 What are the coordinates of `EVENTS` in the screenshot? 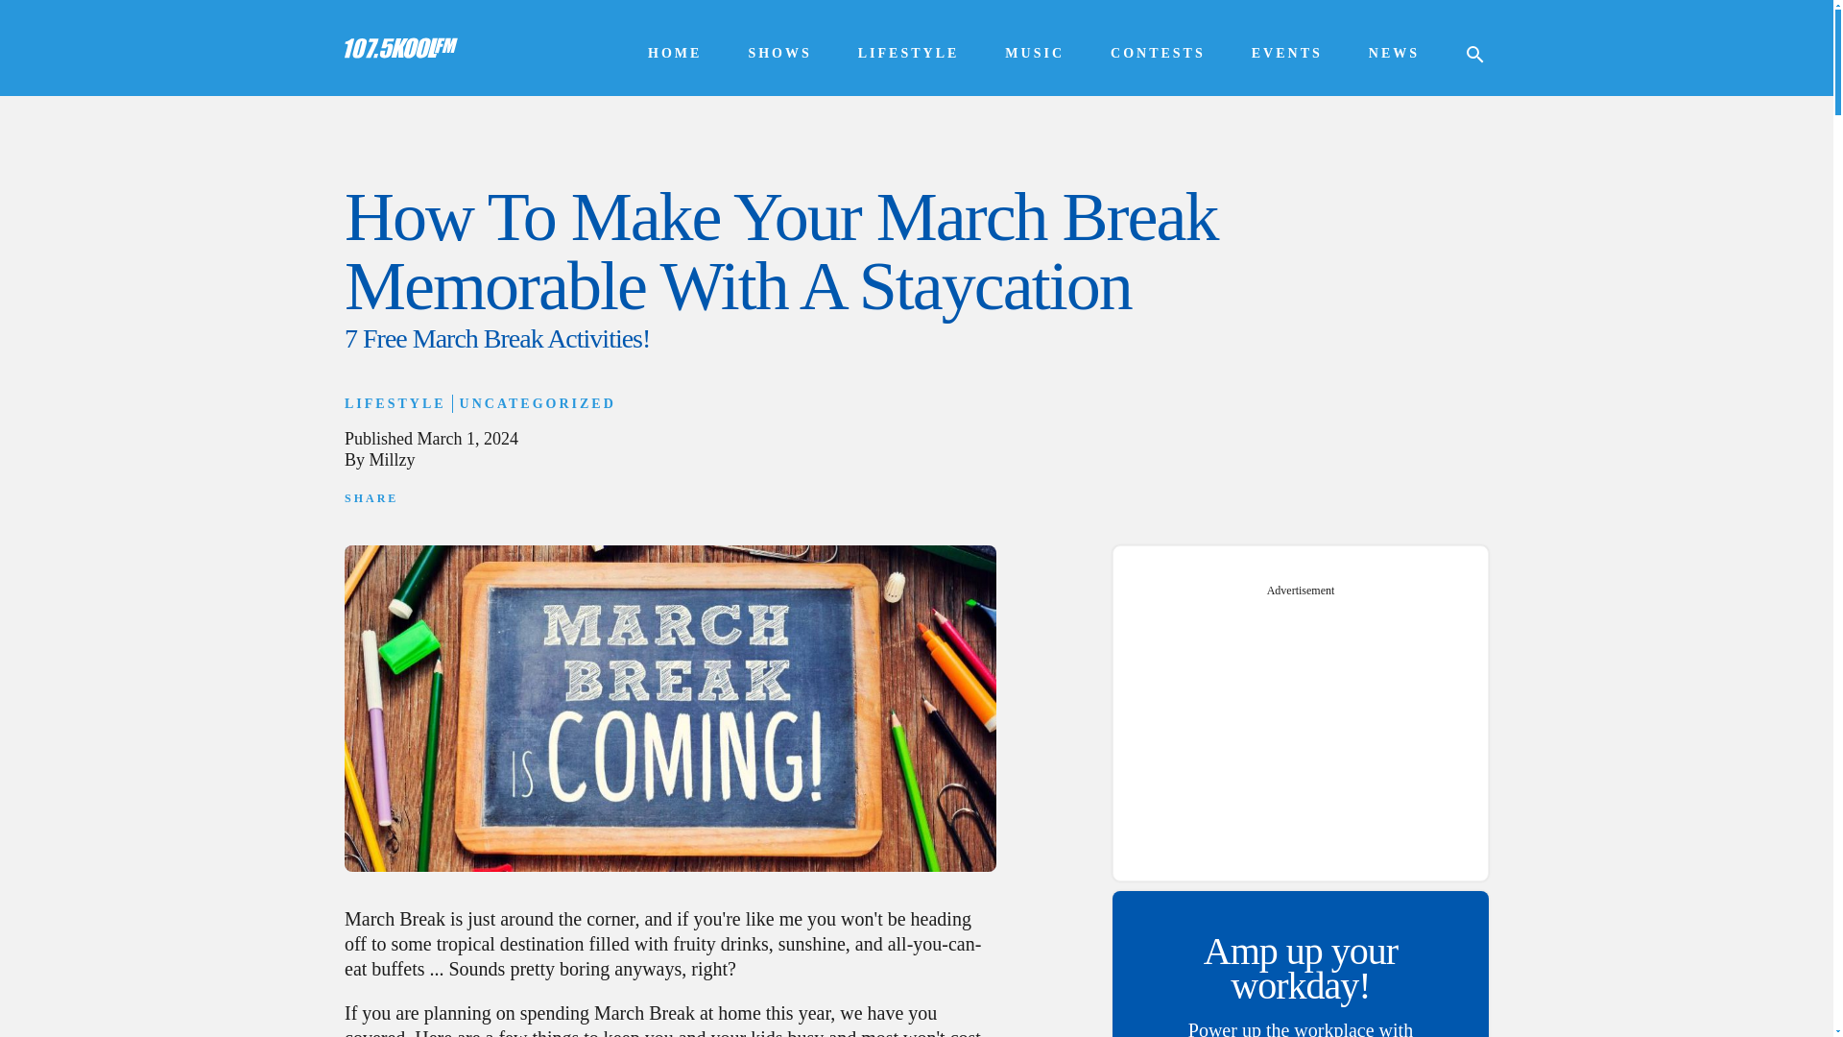 It's located at (1286, 54).